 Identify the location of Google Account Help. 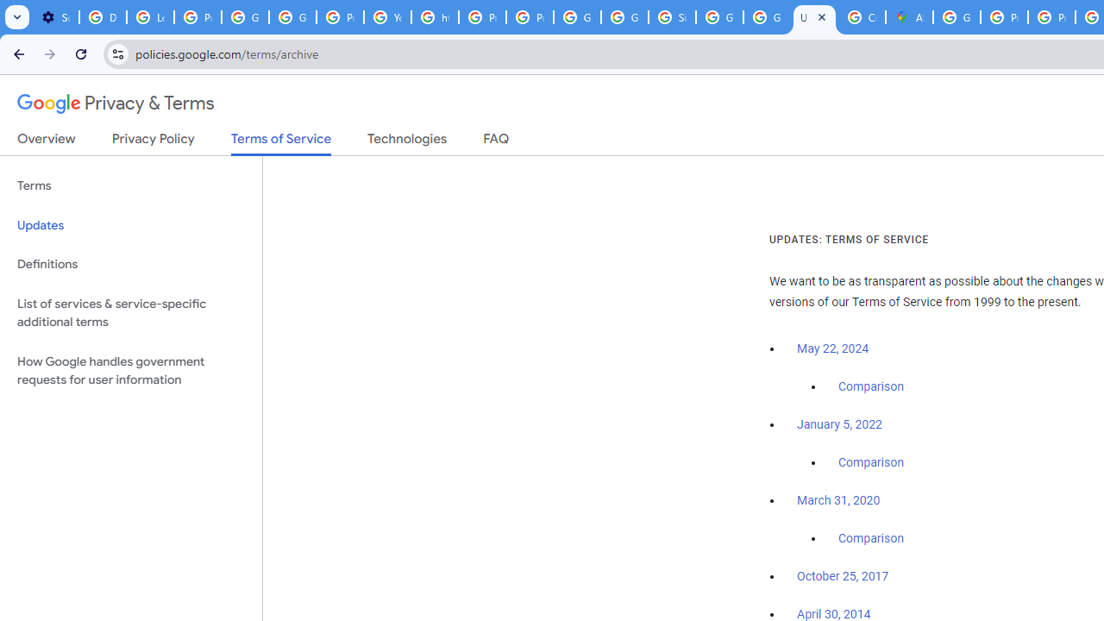
(293, 17).